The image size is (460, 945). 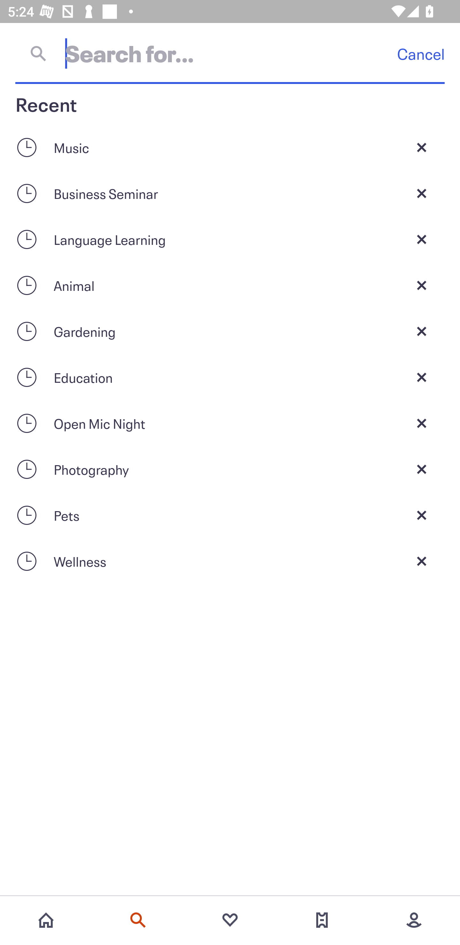 What do you see at coordinates (230, 561) in the screenshot?
I see `Wellness Close current screen` at bounding box center [230, 561].